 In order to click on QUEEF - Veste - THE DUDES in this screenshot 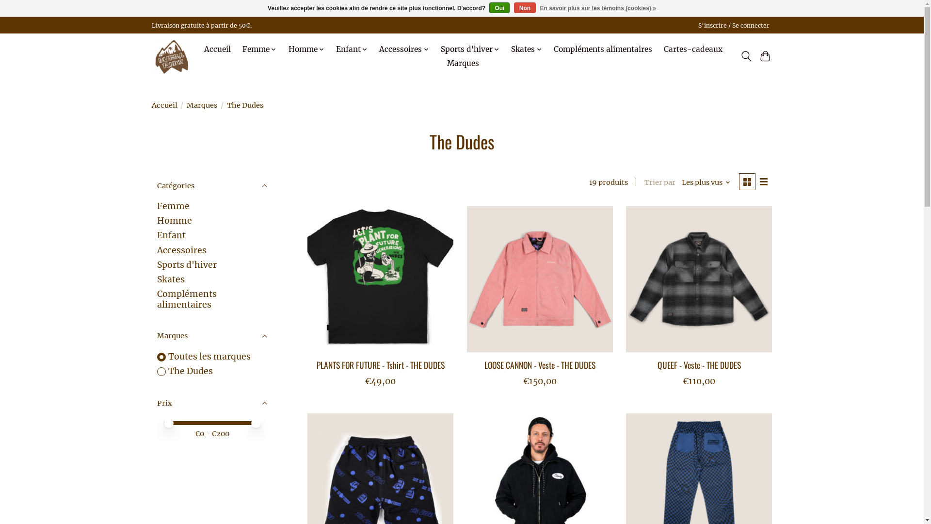, I will do `click(699, 365)`.